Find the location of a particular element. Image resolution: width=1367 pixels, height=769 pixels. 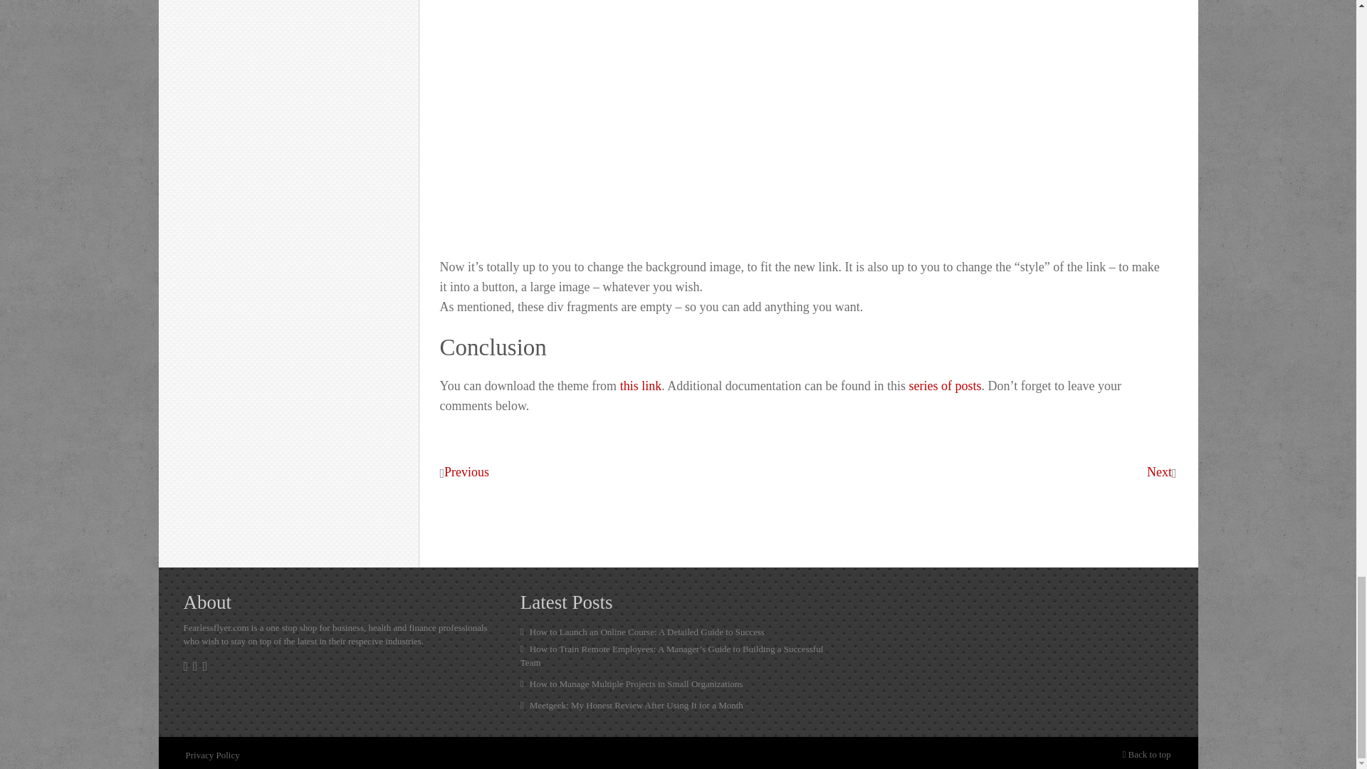

How to Manage Multiple Projects in Small Organizations is located at coordinates (678, 684).